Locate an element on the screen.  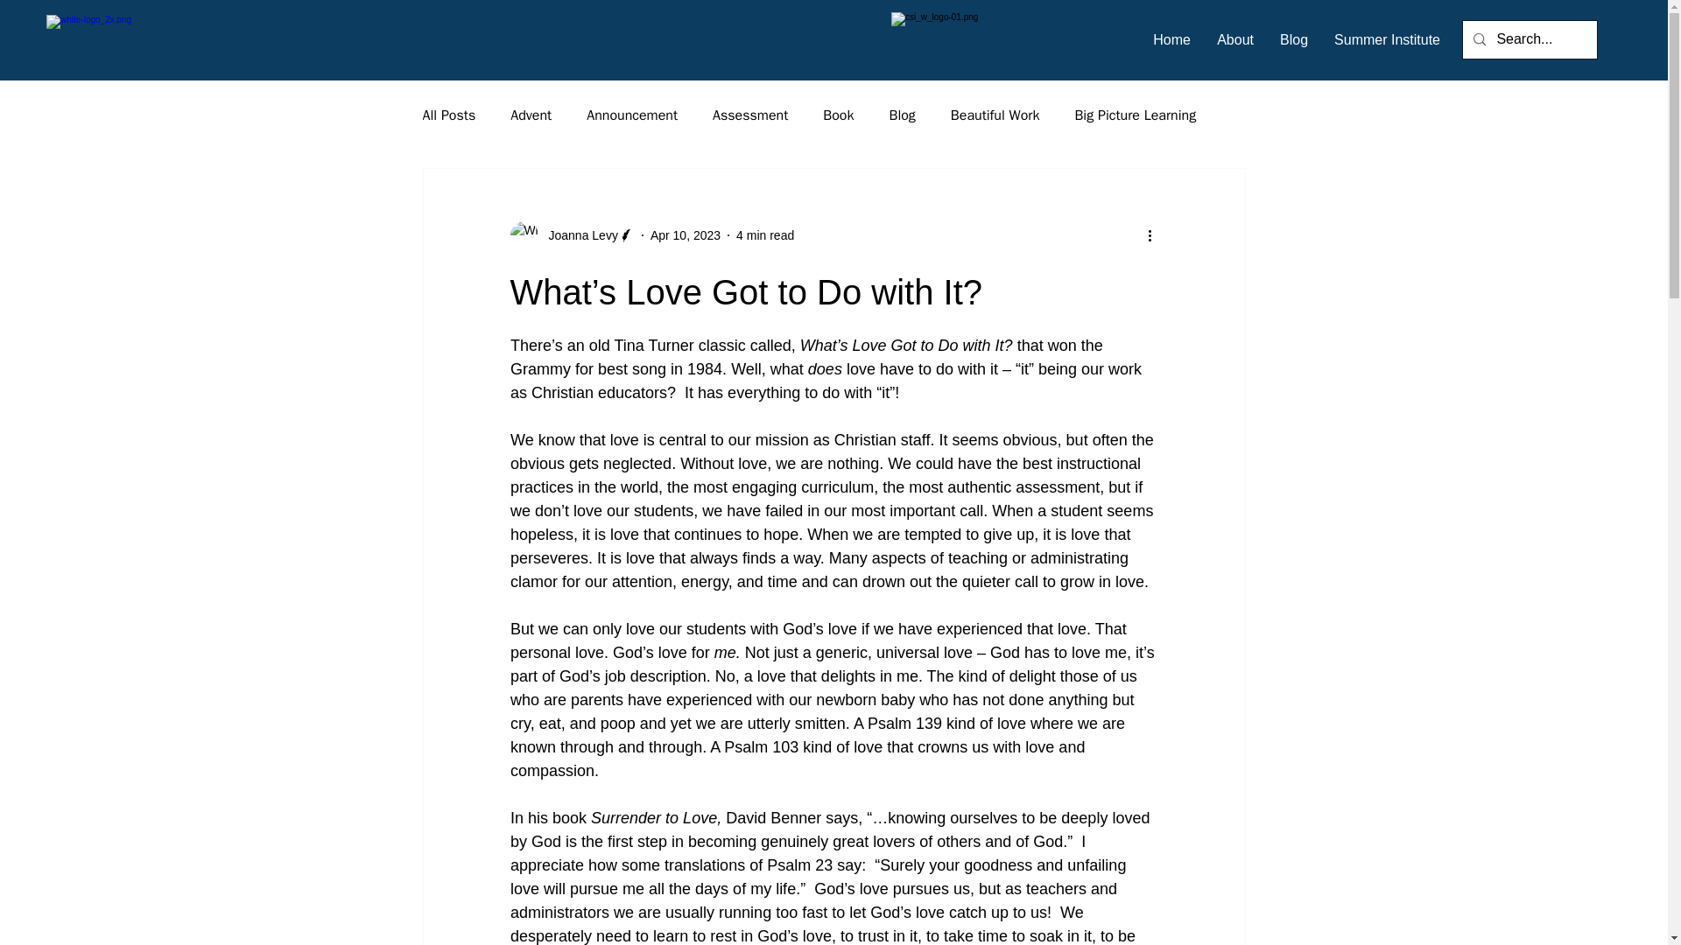
Home is located at coordinates (1171, 40).